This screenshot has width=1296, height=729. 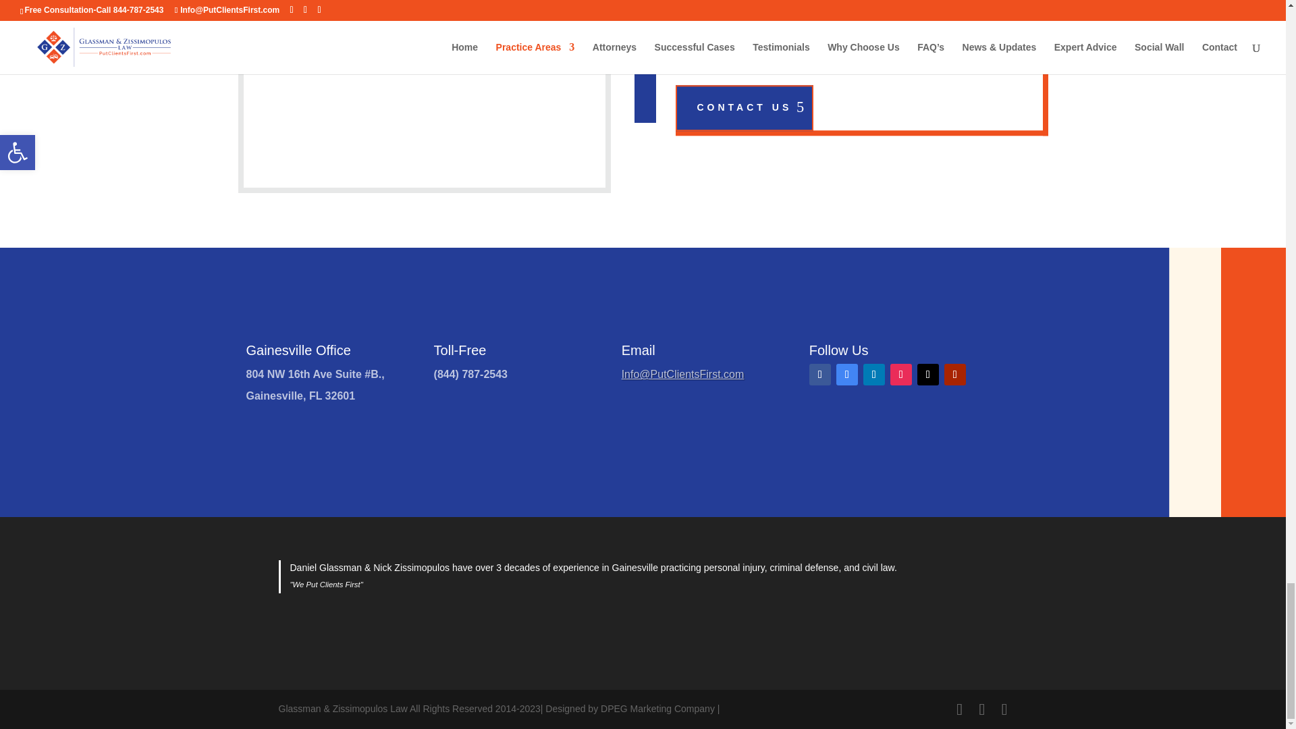 I want to click on Follow on Instagram, so click(x=901, y=374).